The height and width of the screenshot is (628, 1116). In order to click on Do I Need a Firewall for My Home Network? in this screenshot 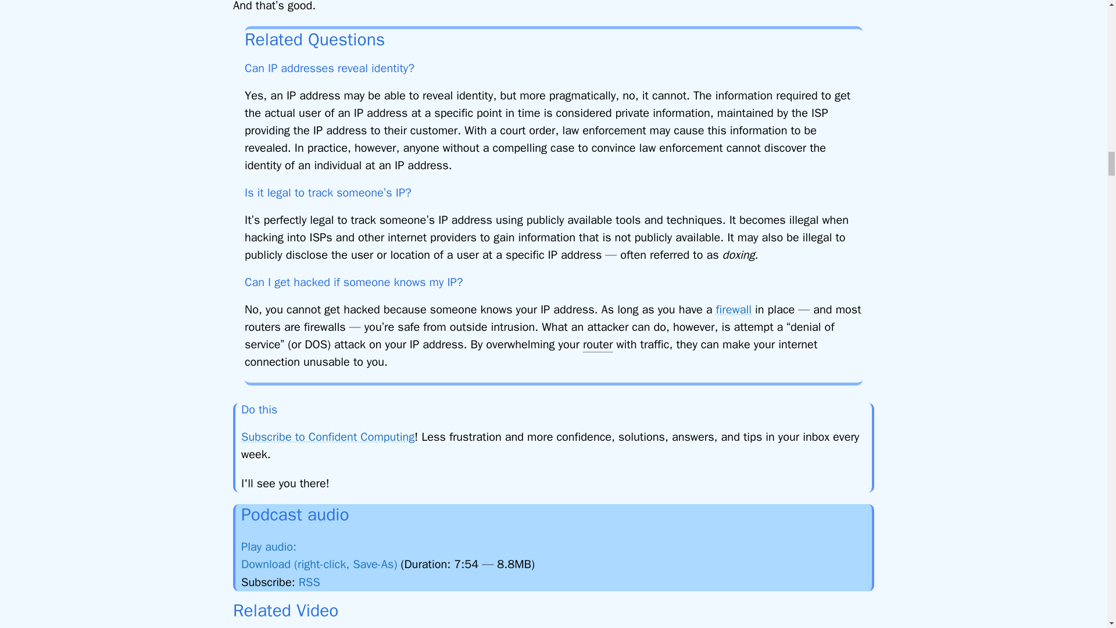, I will do `click(734, 309)`.